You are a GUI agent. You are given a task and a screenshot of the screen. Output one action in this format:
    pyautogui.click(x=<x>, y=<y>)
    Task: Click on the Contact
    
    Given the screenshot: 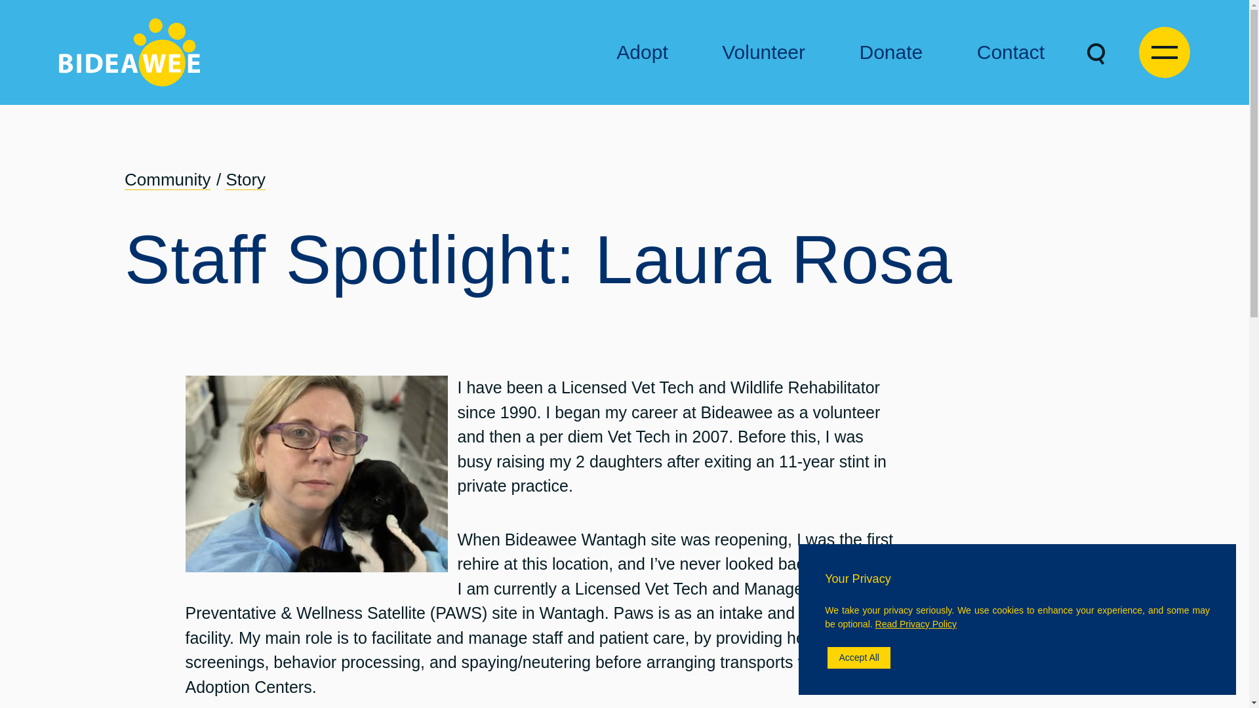 What is the action you would take?
    pyautogui.click(x=1010, y=51)
    